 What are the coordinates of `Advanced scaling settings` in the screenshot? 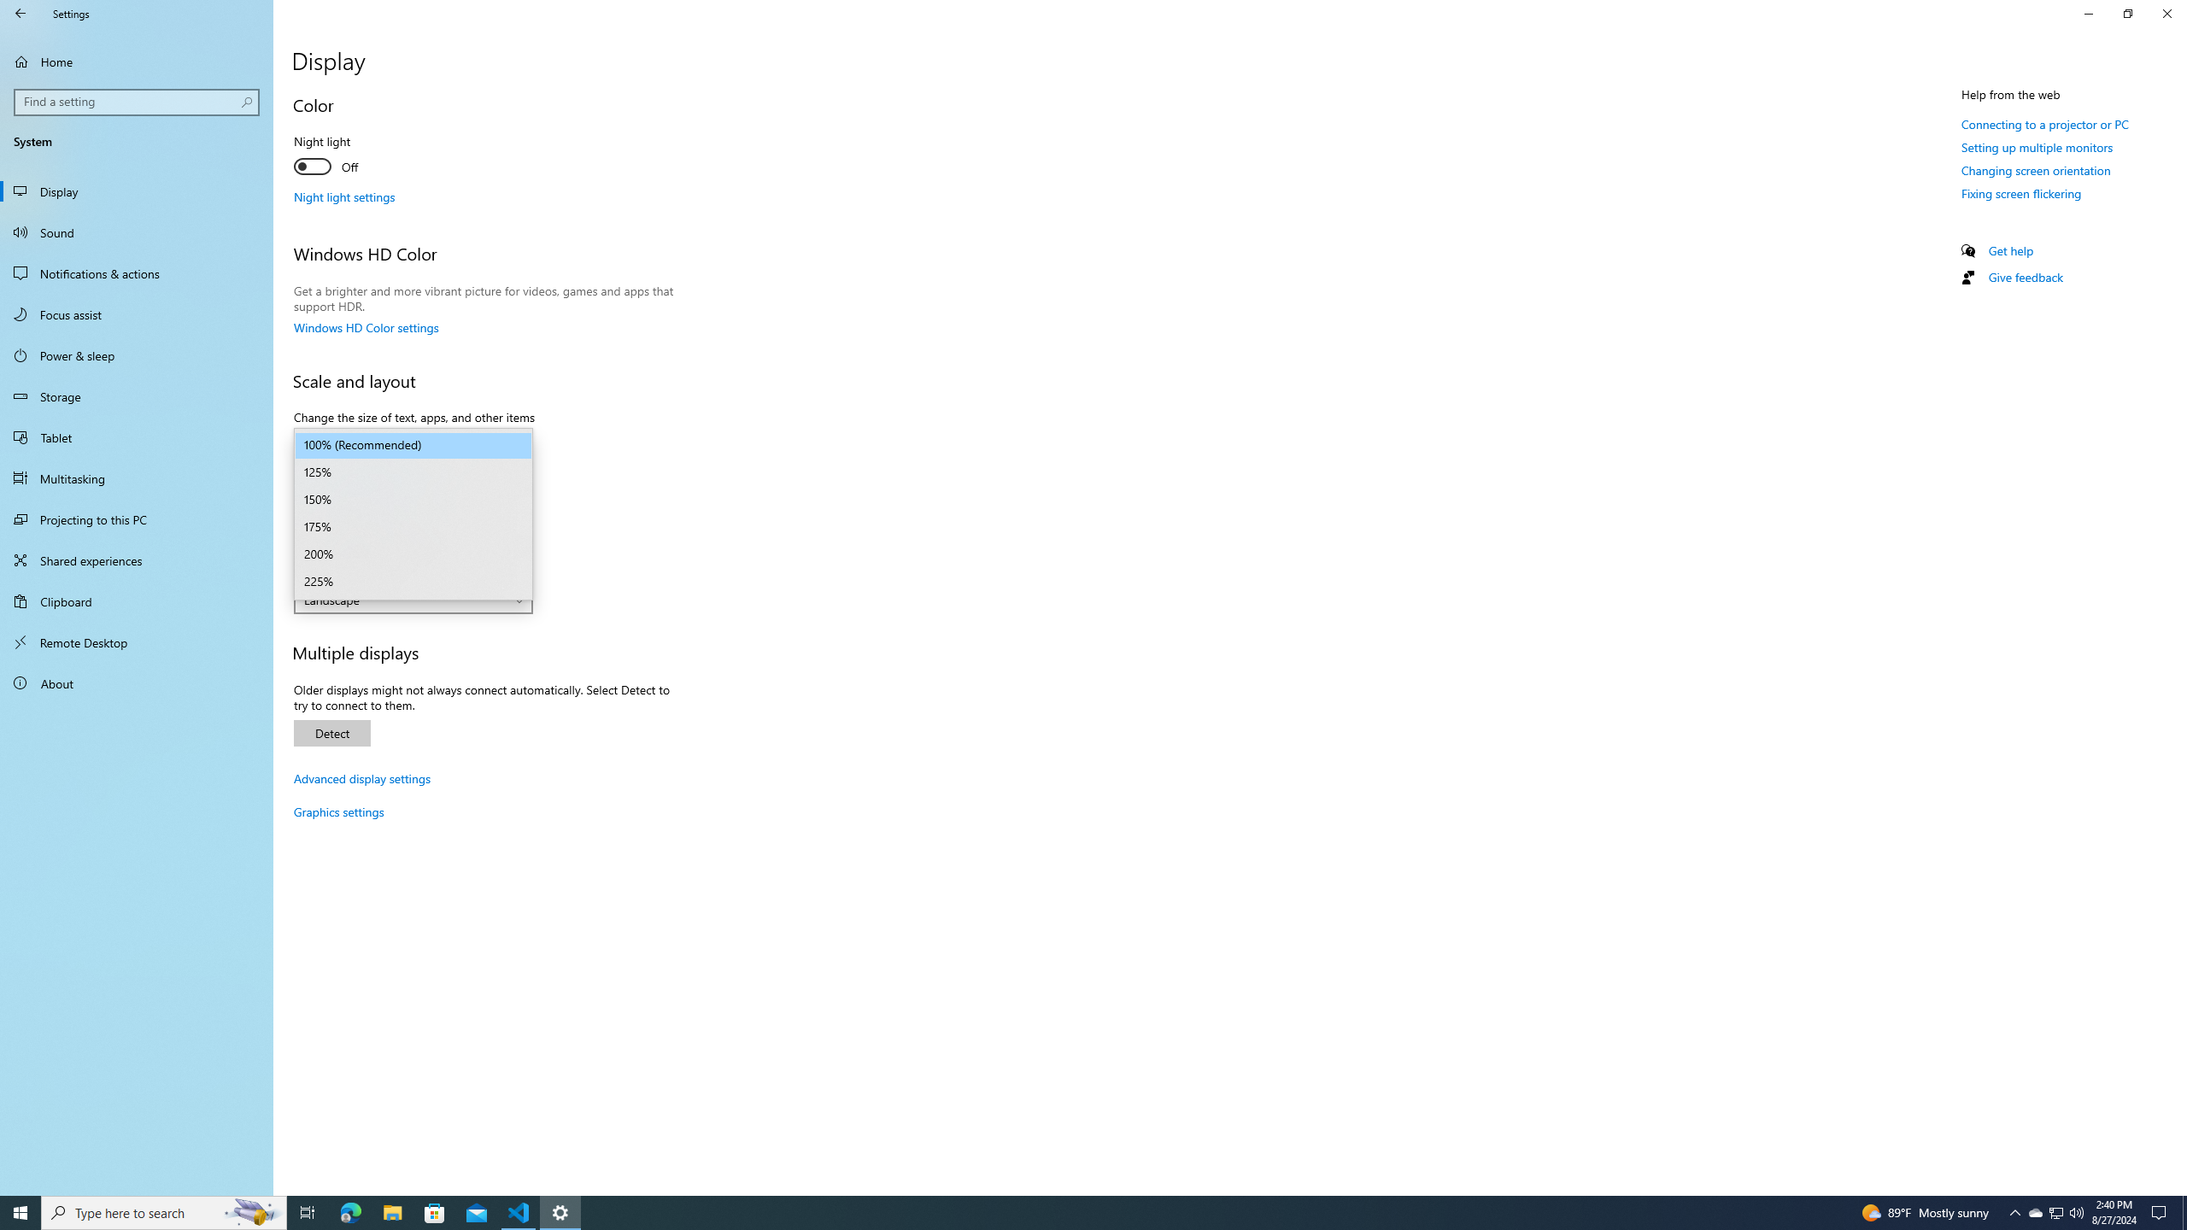 It's located at (362, 477).